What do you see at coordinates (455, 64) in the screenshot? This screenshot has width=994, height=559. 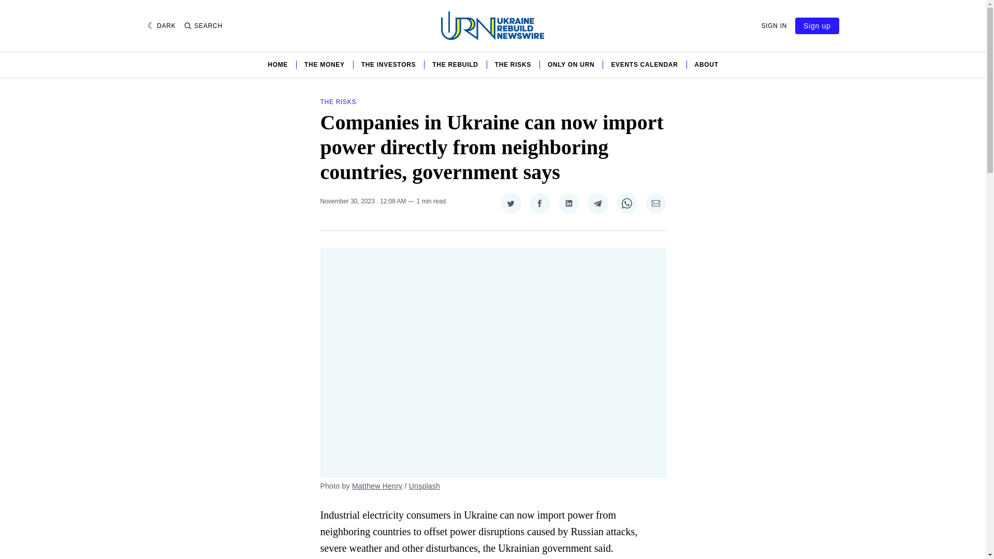 I see `THE REBUILD` at bounding box center [455, 64].